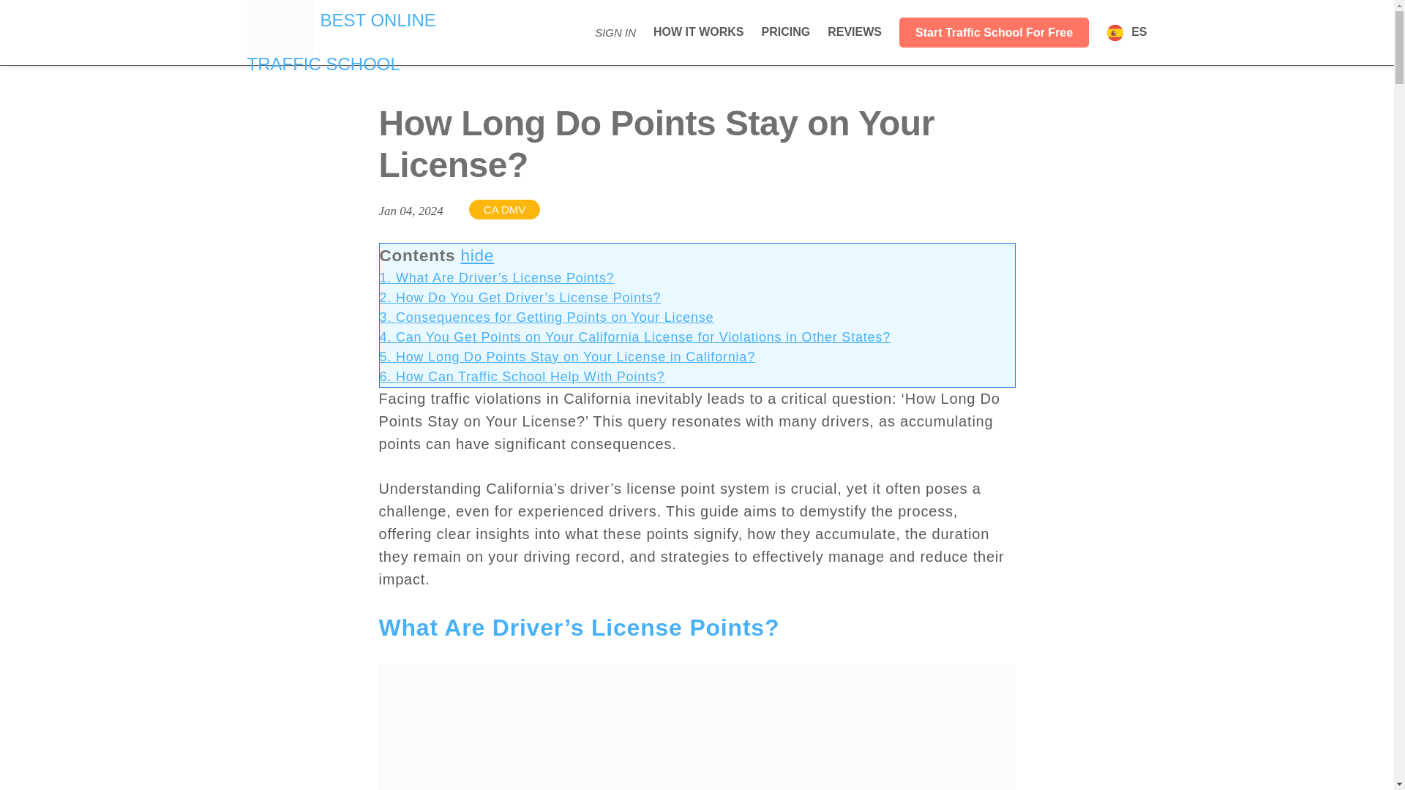  What do you see at coordinates (341, 42) in the screenshot?
I see `CA DMV` at bounding box center [341, 42].